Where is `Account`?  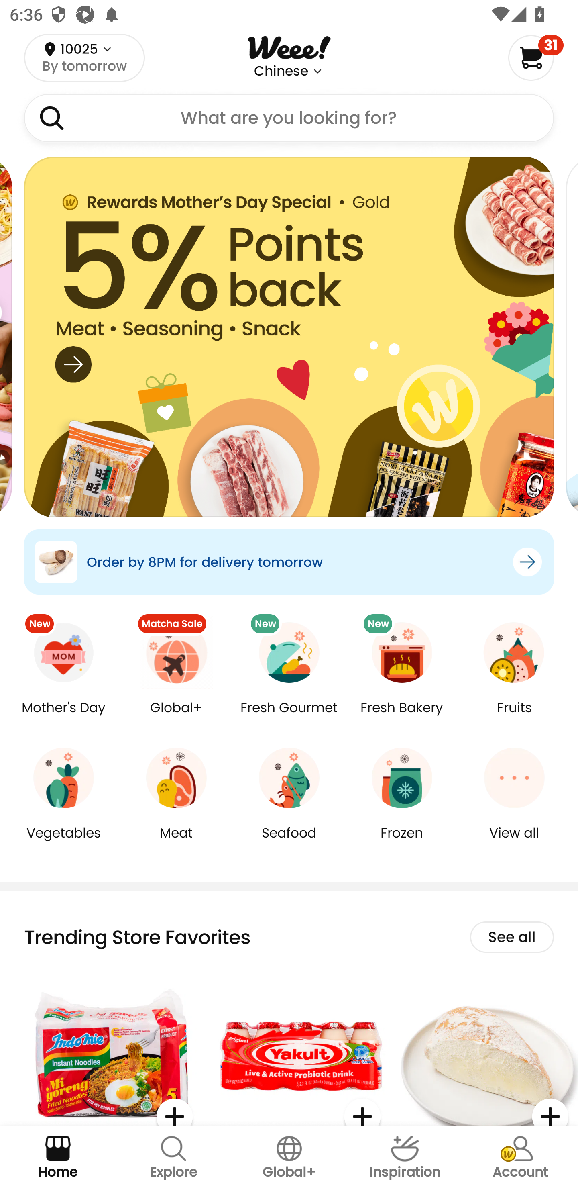 Account is located at coordinates (520, 1158).